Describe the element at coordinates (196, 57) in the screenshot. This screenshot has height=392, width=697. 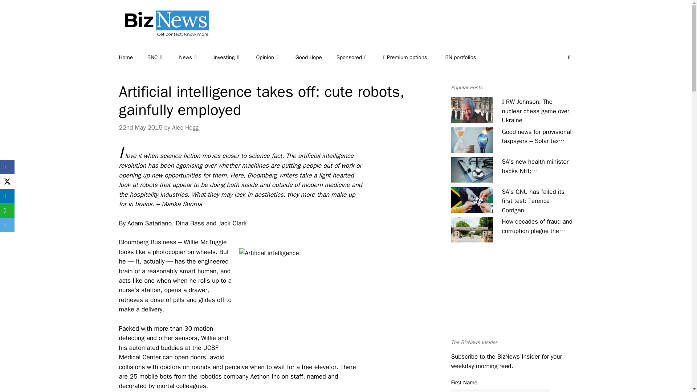
I see `News` at that location.